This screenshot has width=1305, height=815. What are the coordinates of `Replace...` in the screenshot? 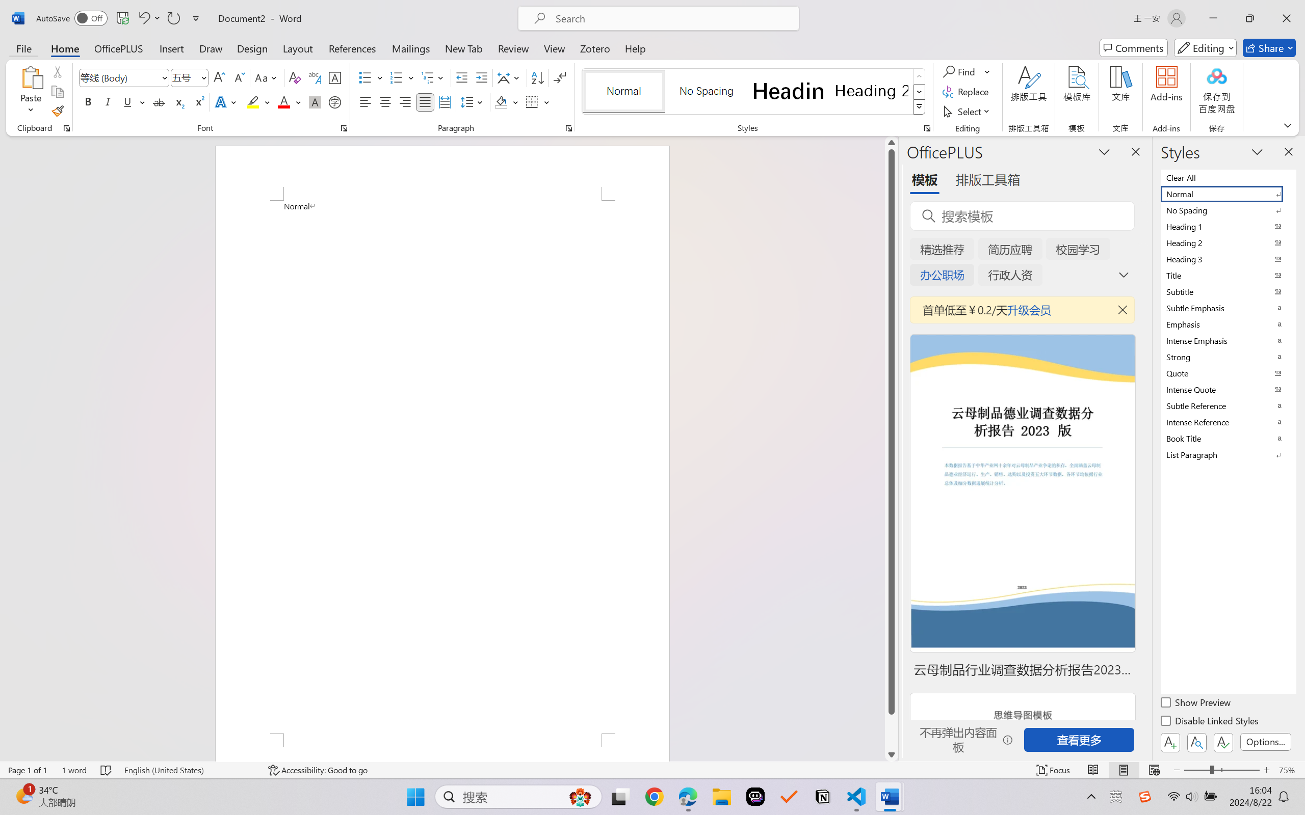 It's located at (967, 92).